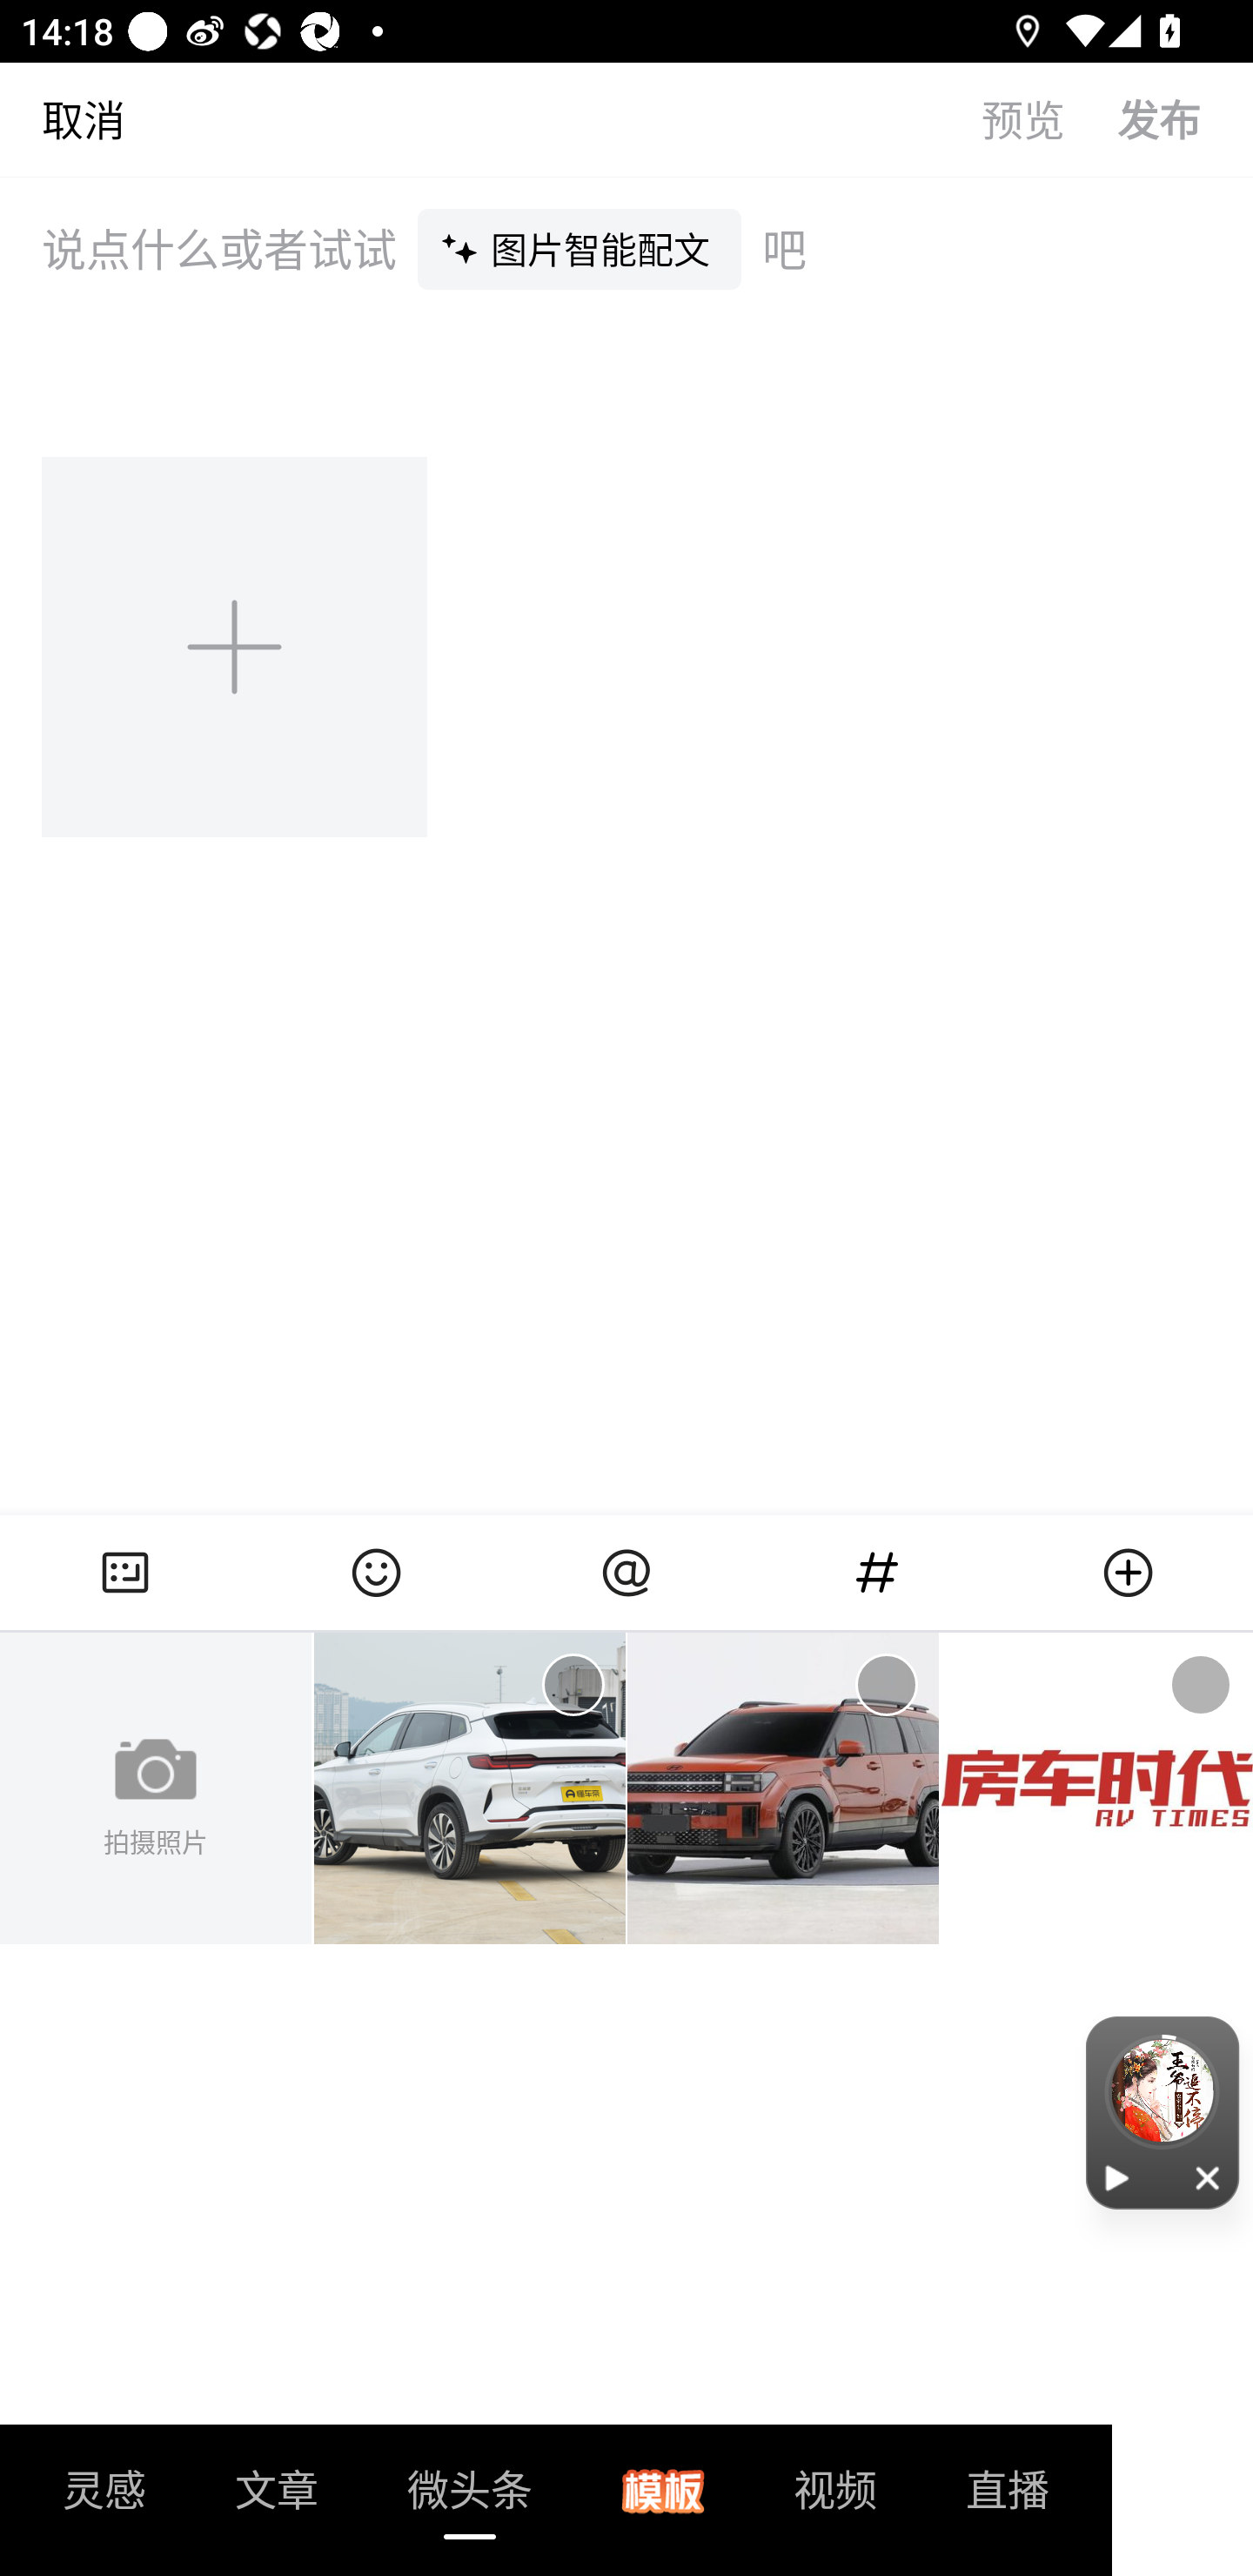 The image size is (1253, 2576). What do you see at coordinates (1096, 1788) in the screenshot?
I see `图片3` at bounding box center [1096, 1788].